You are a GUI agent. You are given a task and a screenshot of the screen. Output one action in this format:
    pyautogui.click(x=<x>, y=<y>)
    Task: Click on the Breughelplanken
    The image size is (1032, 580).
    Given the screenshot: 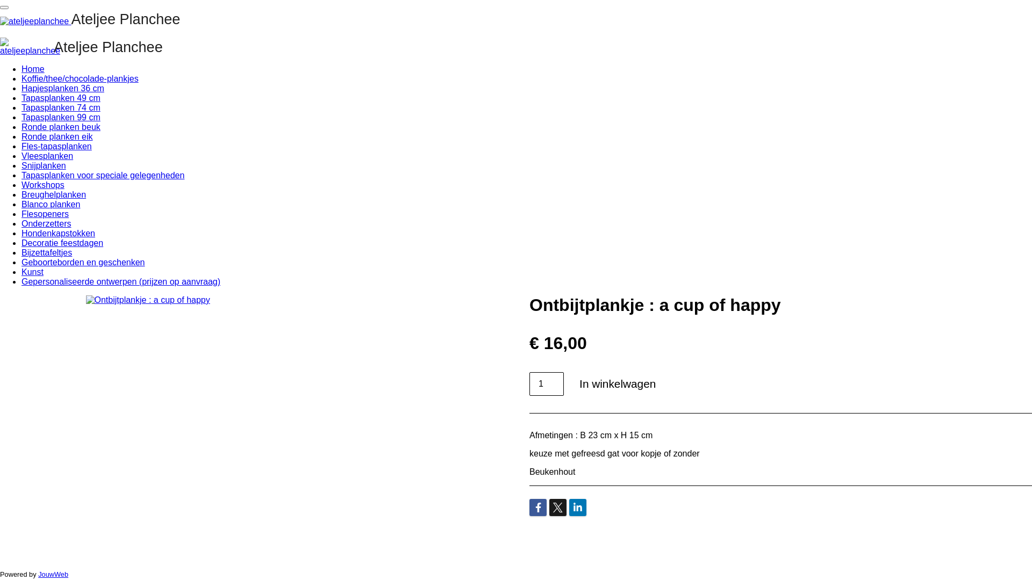 What is the action you would take?
    pyautogui.click(x=54, y=194)
    